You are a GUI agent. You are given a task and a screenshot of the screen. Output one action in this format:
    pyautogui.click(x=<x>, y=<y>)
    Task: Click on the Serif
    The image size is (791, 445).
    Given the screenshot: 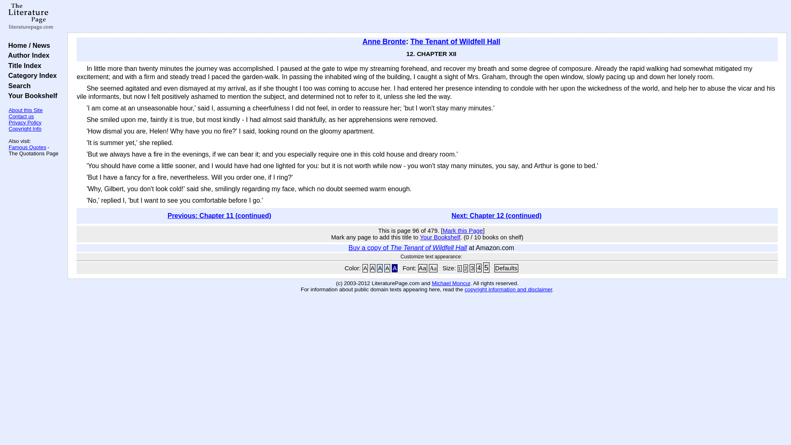 What is the action you would take?
    pyautogui.click(x=433, y=268)
    